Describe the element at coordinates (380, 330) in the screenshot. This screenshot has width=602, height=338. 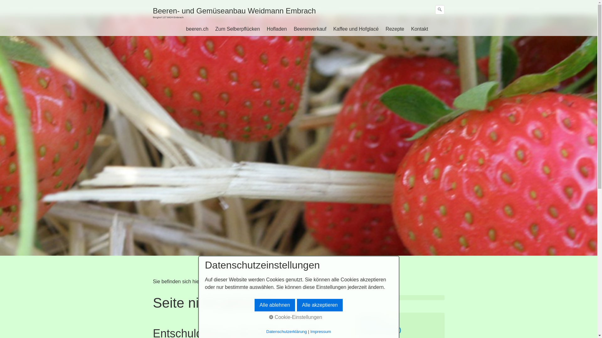
I see `Aktuelles (Blog)` at that location.